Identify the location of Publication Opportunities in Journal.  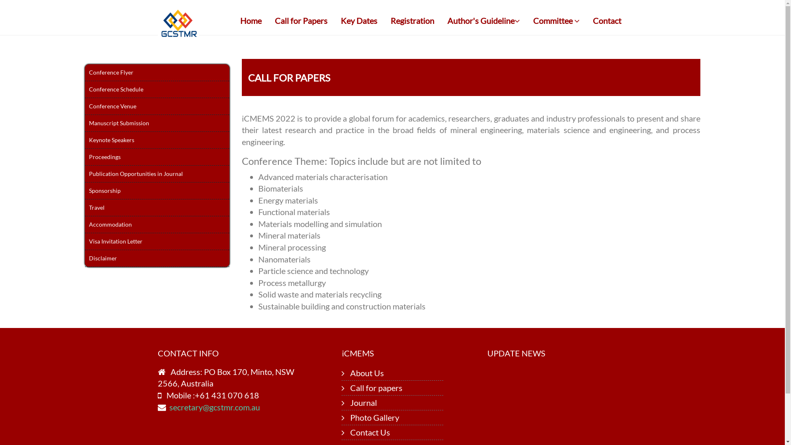
(157, 174).